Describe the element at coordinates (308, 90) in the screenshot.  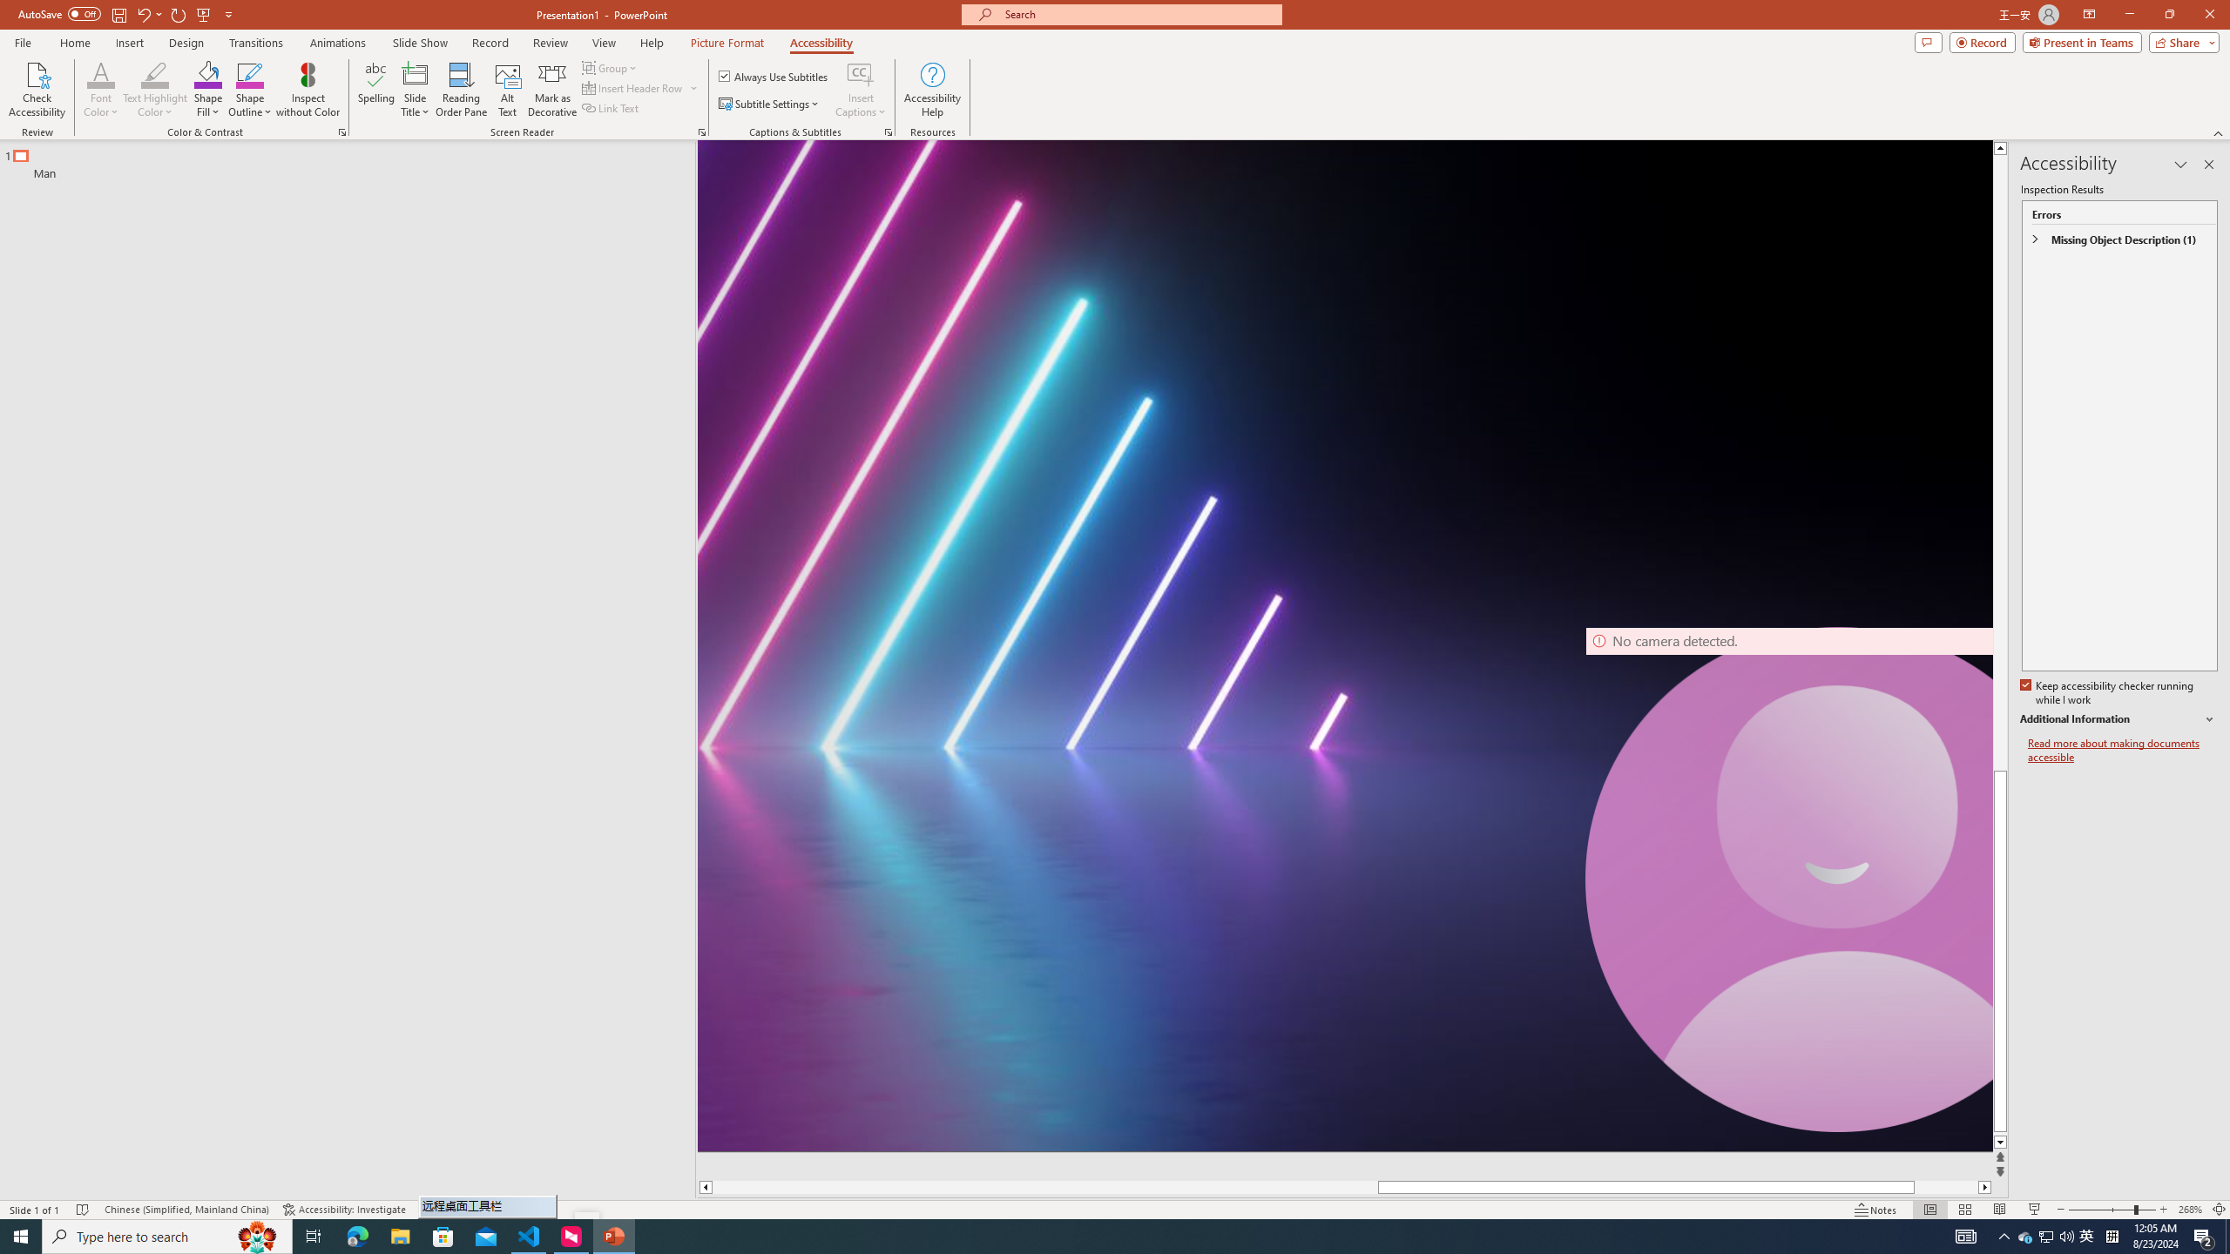
I see `Inspect without Color` at that location.